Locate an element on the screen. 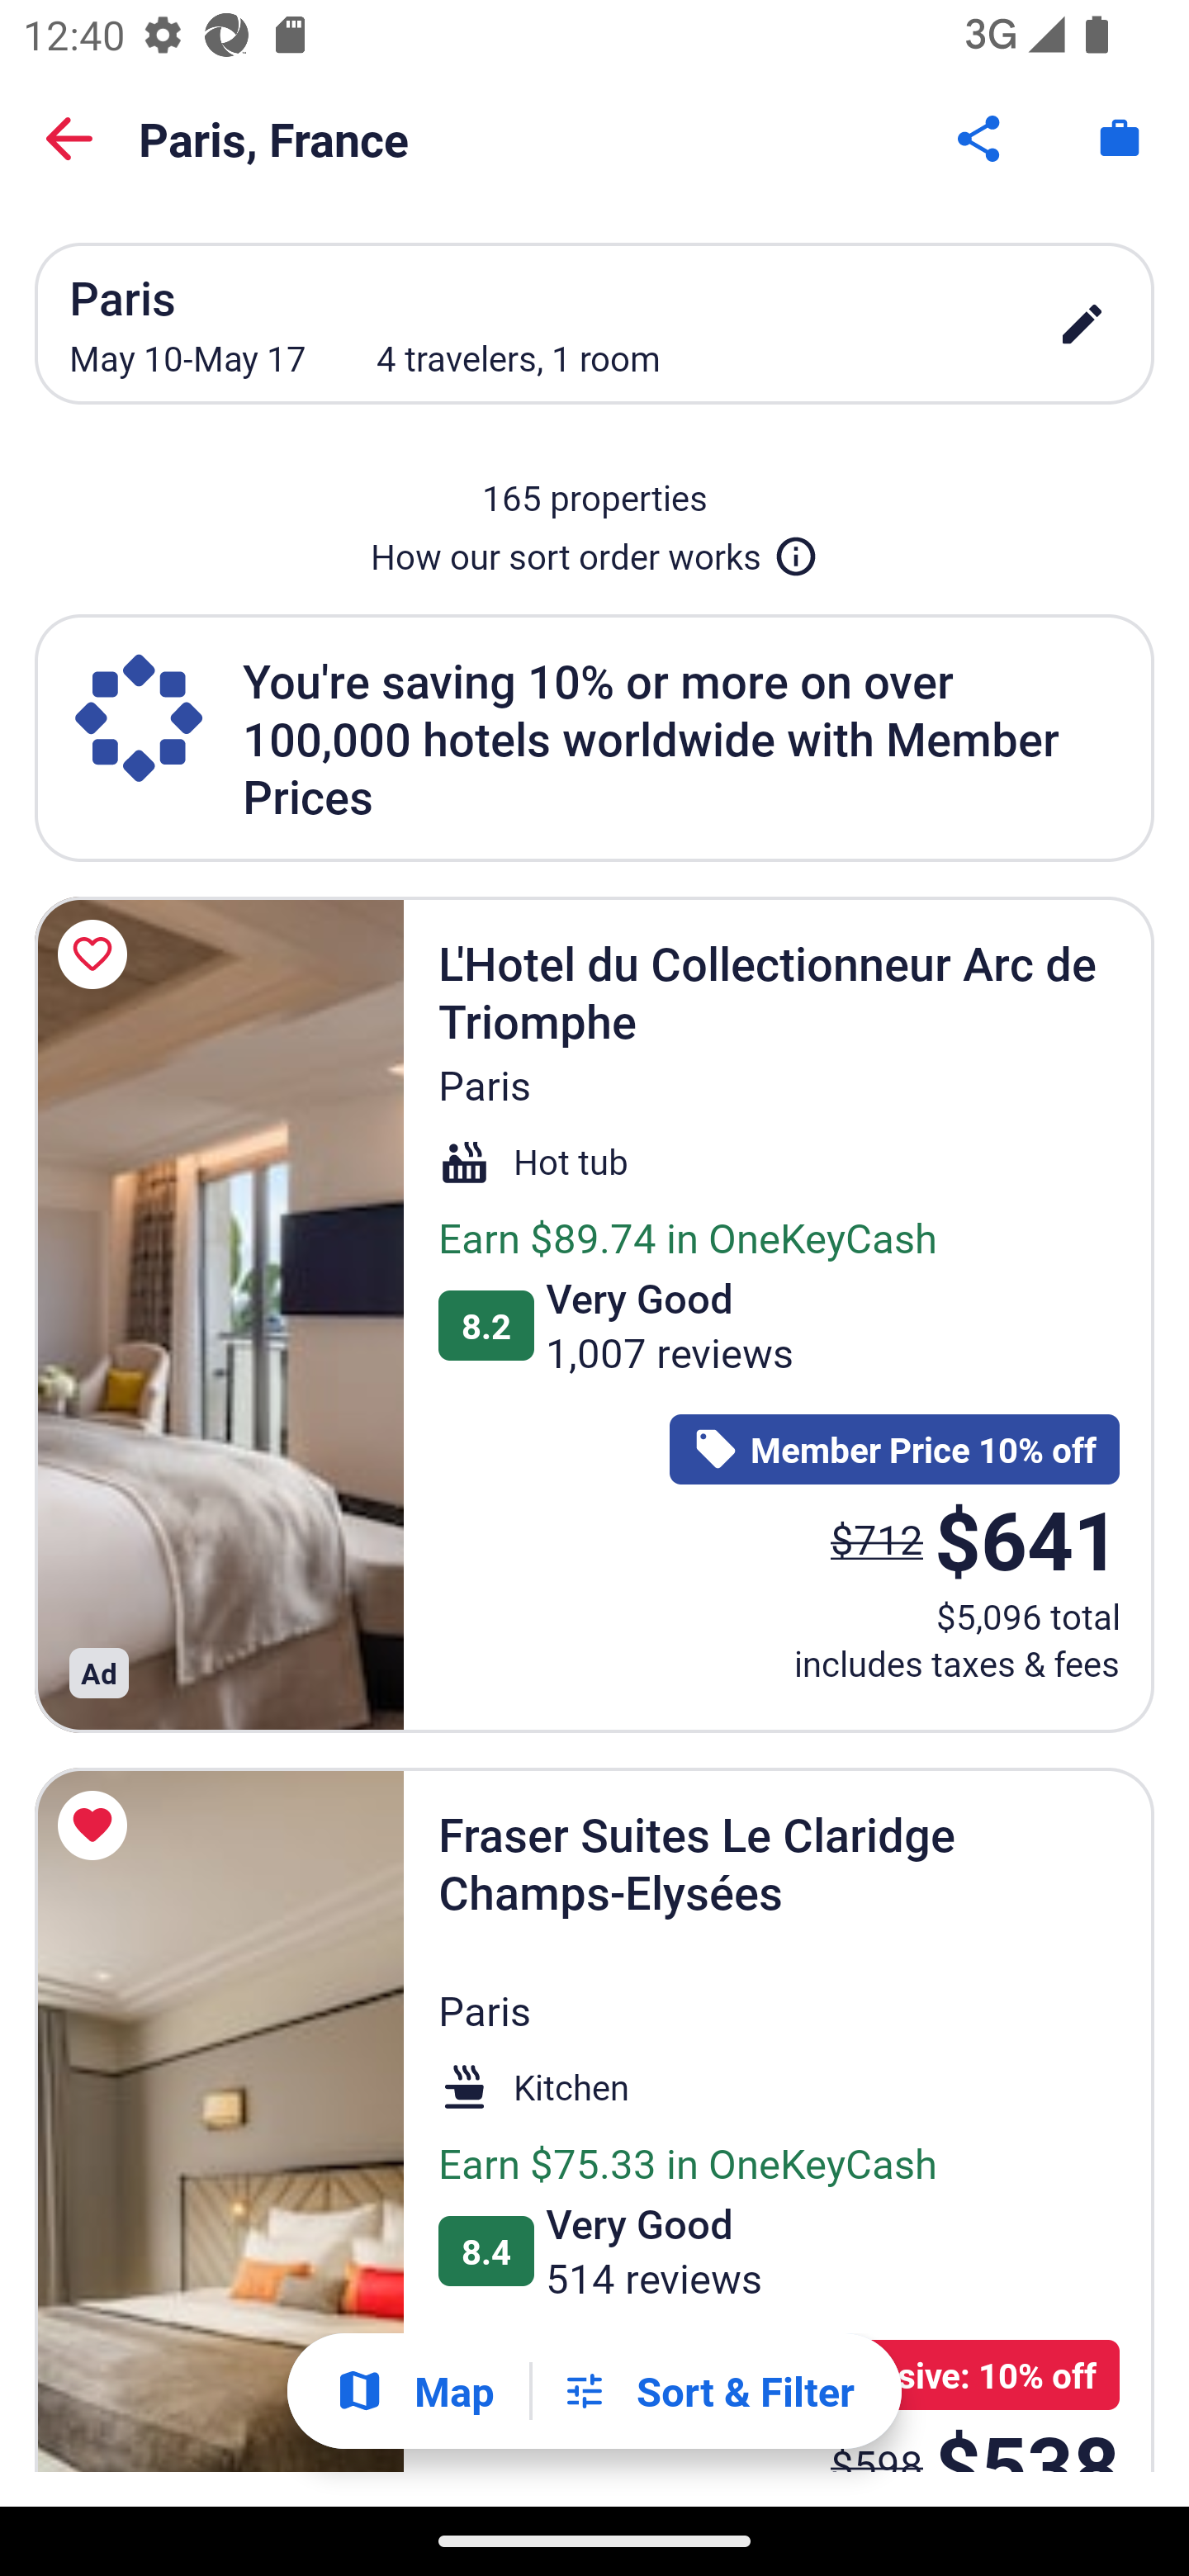 The width and height of the screenshot is (1189, 2576). Filters Sort & Filter Filters Button is located at coordinates (708, 2391).